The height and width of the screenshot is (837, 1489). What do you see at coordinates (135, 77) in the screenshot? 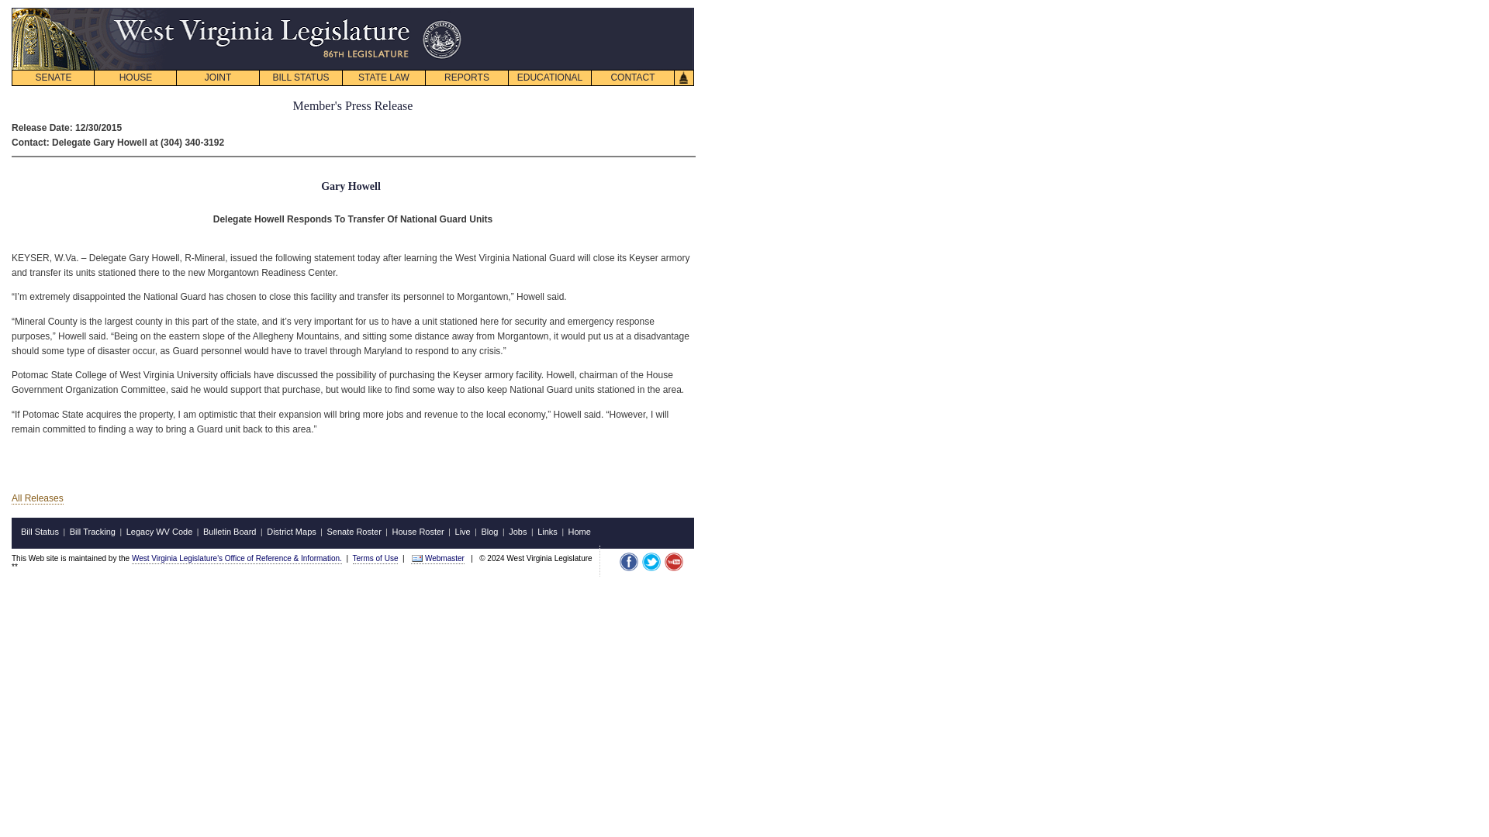
I see `HOUSE` at bounding box center [135, 77].